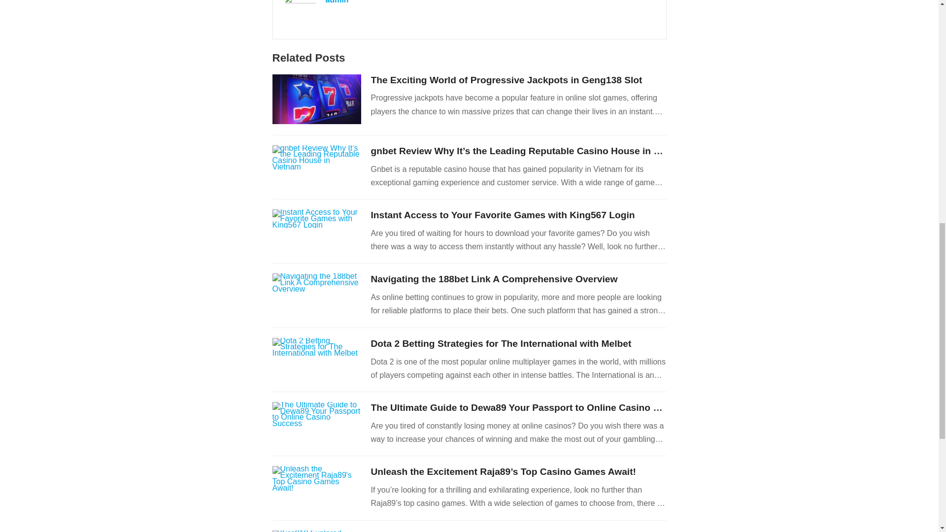 The width and height of the screenshot is (946, 532). I want to click on Instant Access to Your Favorite Games with King567 Login, so click(503, 215).